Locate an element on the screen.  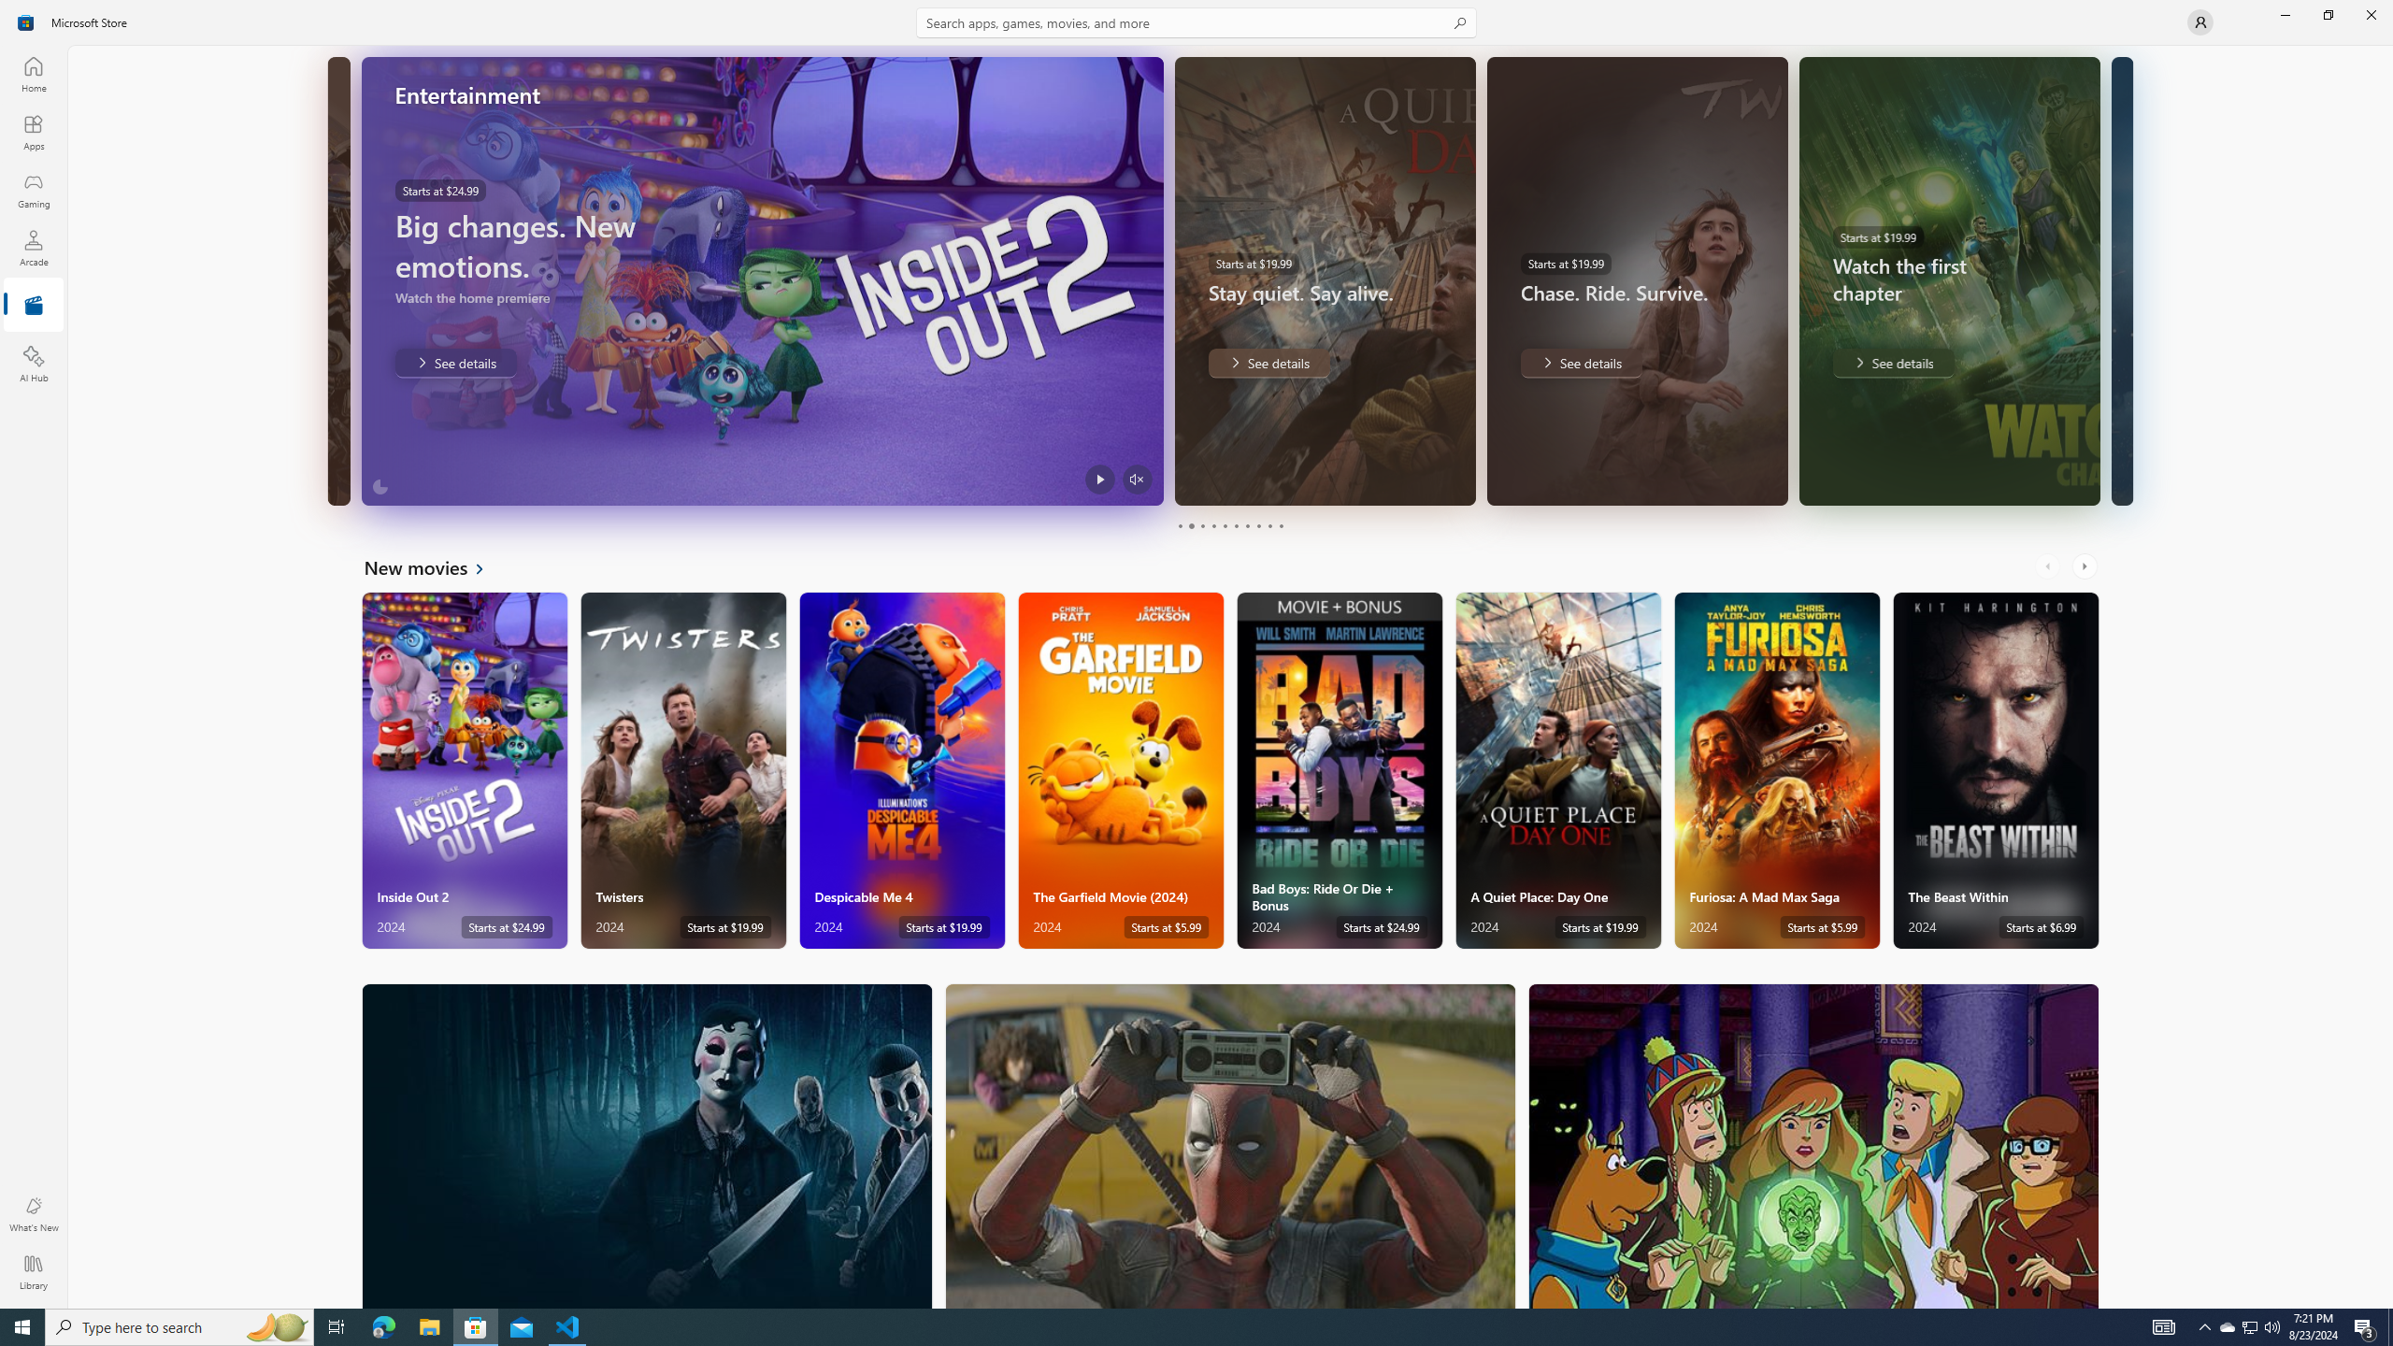
Horror is located at coordinates (647, 1146).